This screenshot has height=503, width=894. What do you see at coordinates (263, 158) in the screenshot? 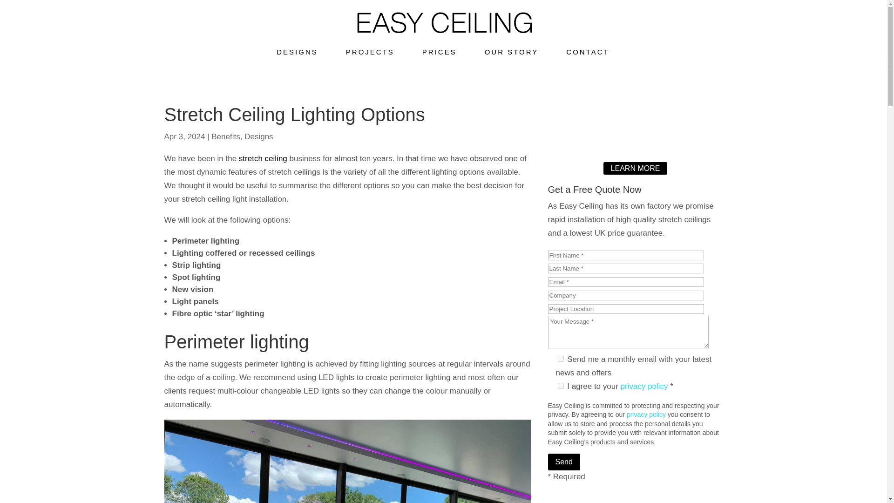
I see `stretch ceiling` at bounding box center [263, 158].